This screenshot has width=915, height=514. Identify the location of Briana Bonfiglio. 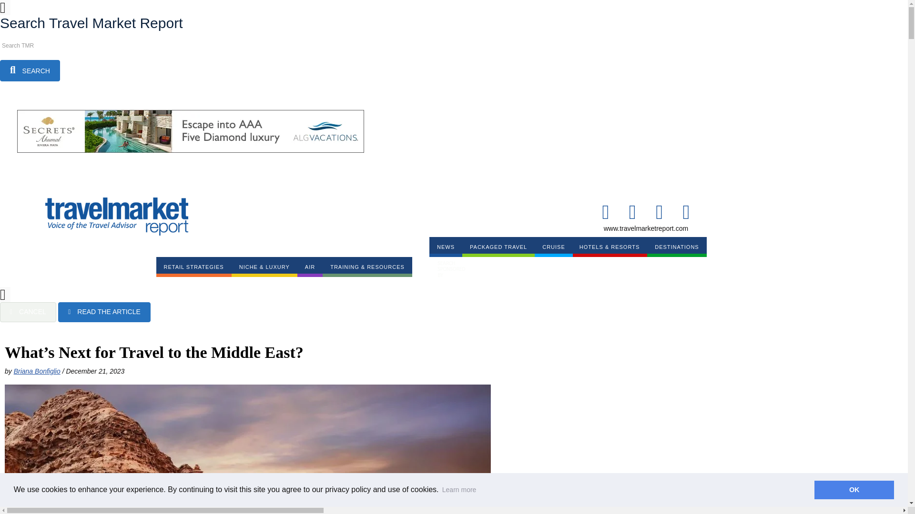
(37, 371).